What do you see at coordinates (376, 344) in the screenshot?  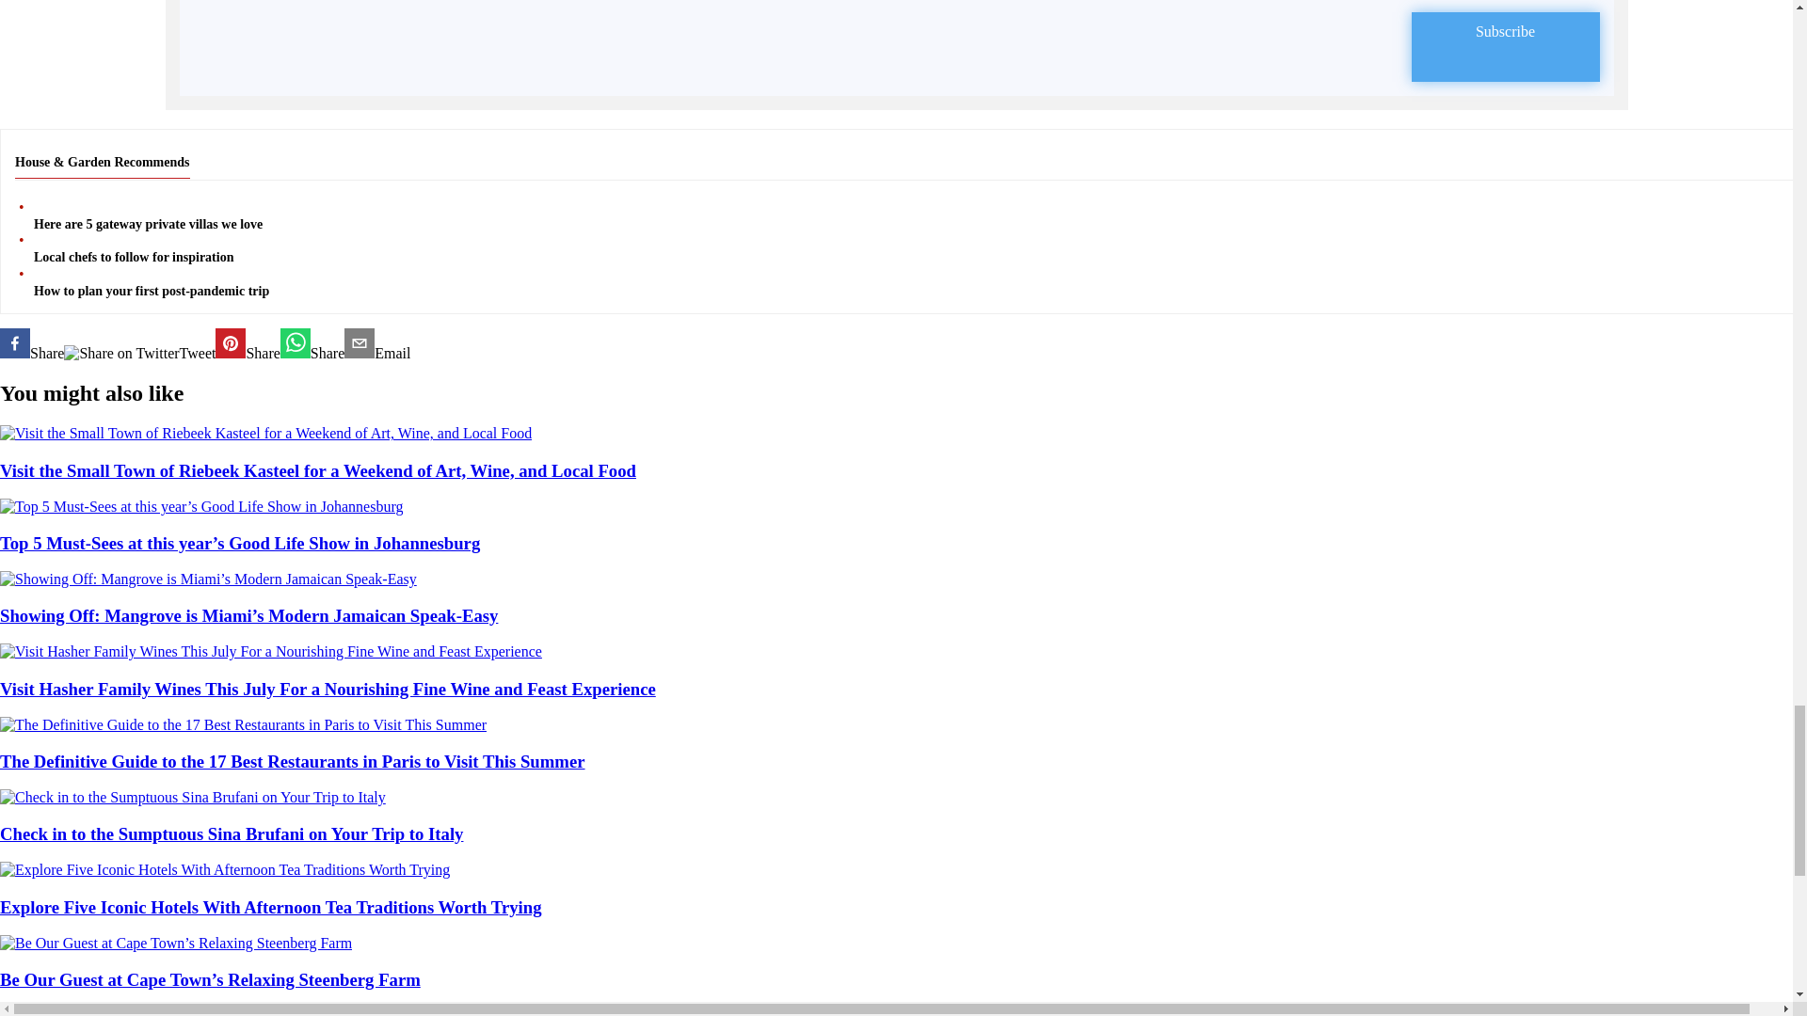 I see `SEE: 5 Instagram inspired staycations` at bounding box center [376, 344].